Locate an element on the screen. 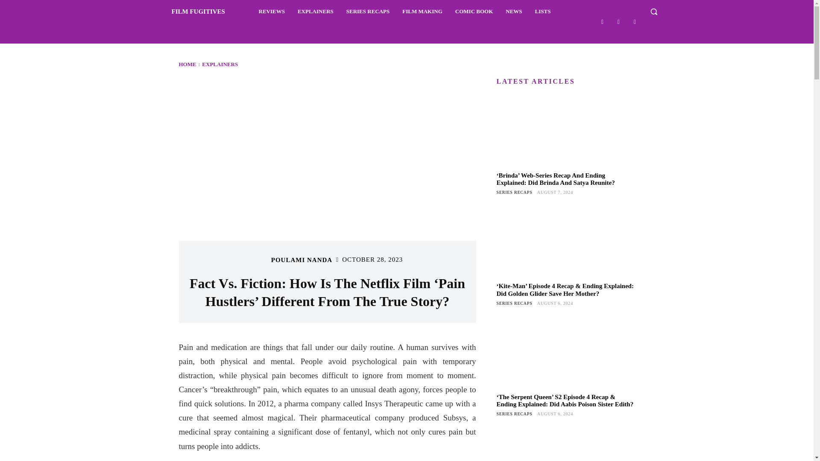 This screenshot has width=820, height=461. POULAMI NANDA is located at coordinates (302, 260).